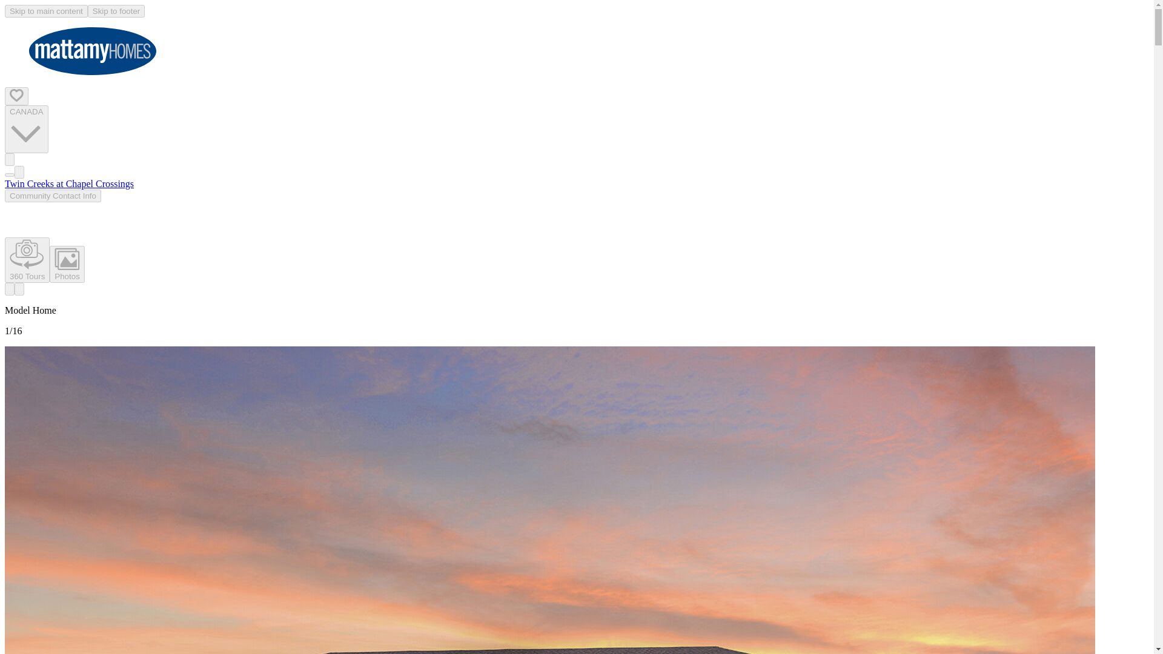  I want to click on 360 Tours, so click(27, 260).